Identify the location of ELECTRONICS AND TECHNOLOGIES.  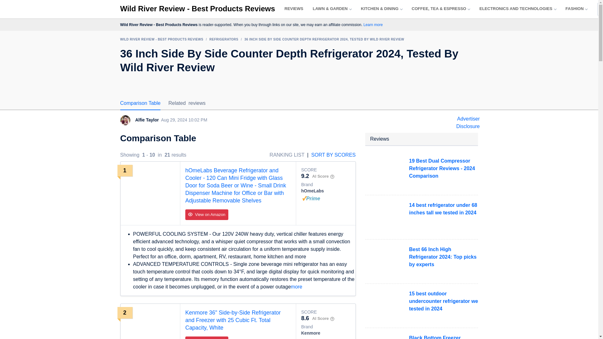
(518, 9).